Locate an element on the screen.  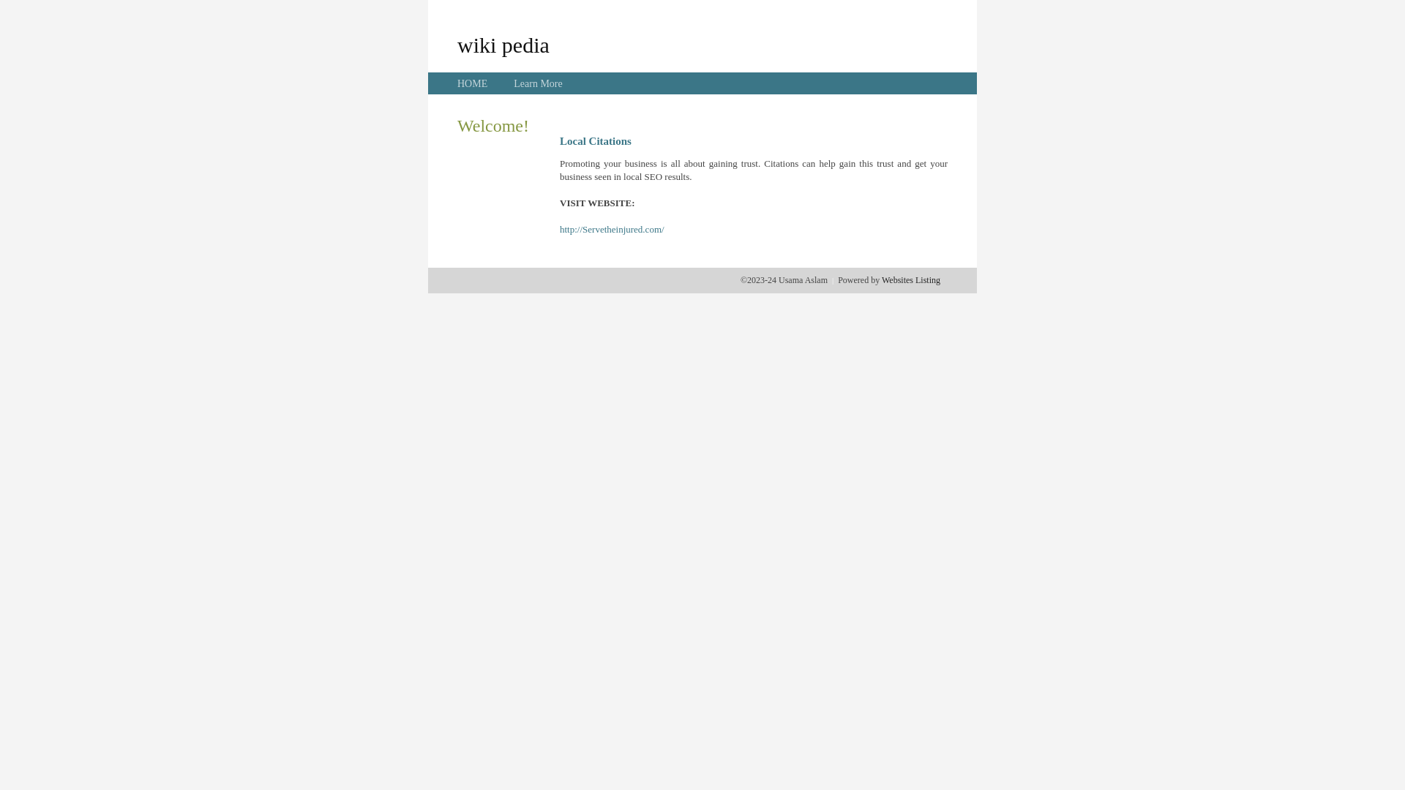
http://Servetheinjured.com/ is located at coordinates (612, 230).